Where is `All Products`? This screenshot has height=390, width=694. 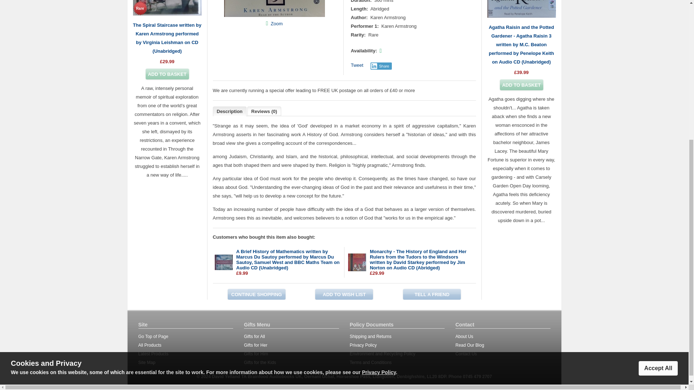 All Products is located at coordinates (150, 345).